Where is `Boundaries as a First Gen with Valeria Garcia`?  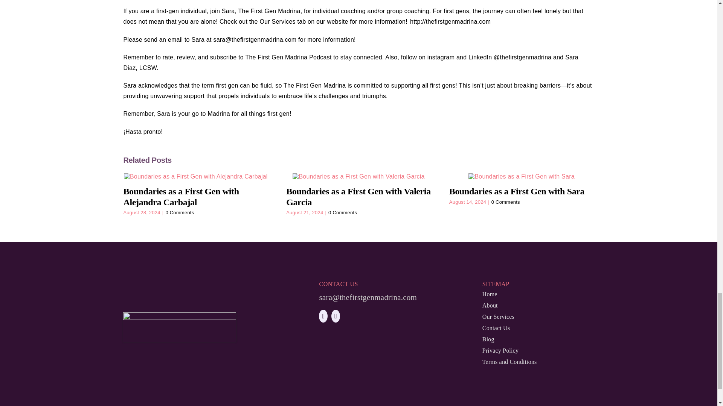
Boundaries as a First Gen with Valeria Garcia is located at coordinates (358, 196).